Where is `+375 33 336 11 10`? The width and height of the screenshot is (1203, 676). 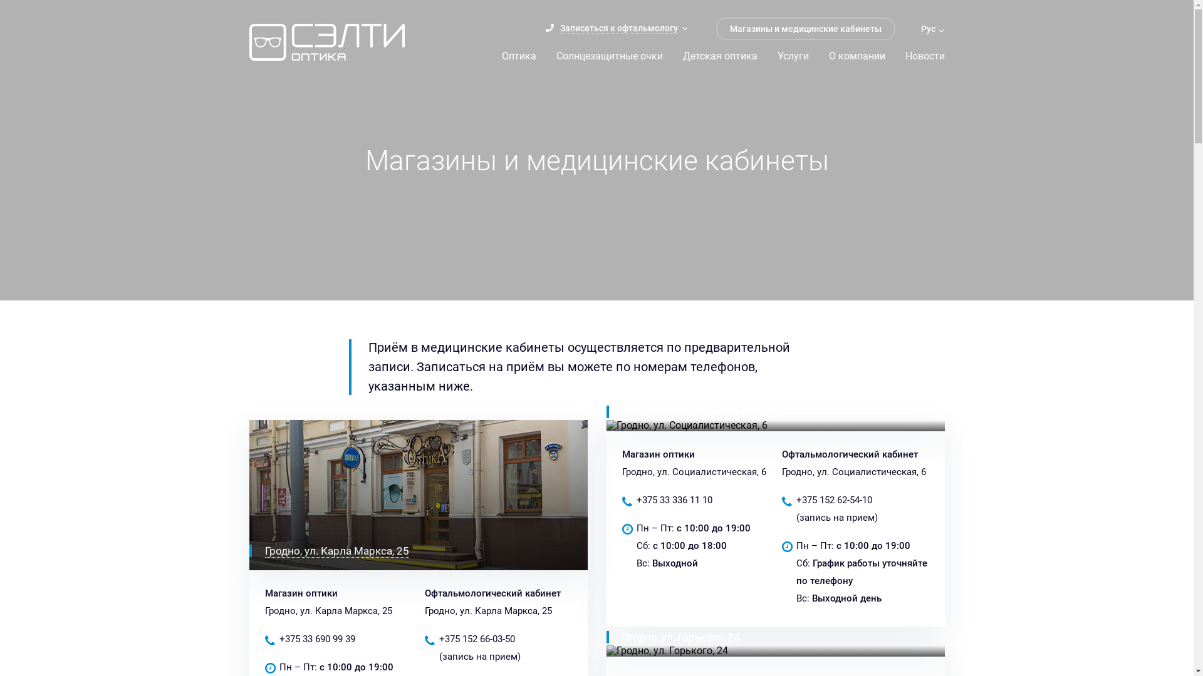 +375 33 336 11 10 is located at coordinates (674, 500).